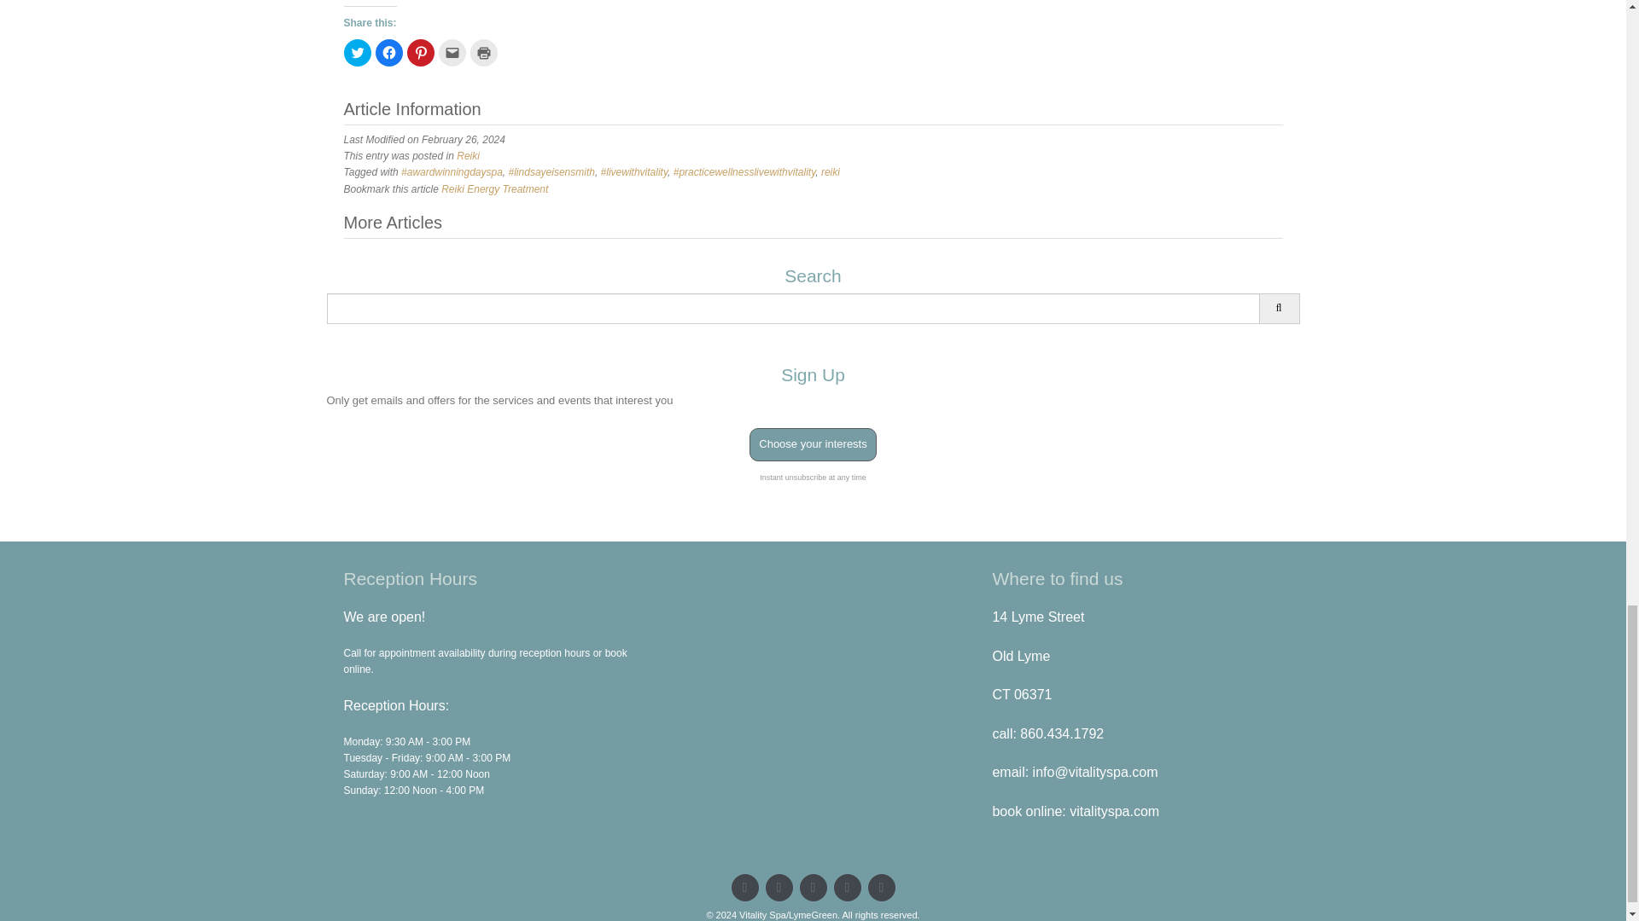 The width and height of the screenshot is (1639, 921). What do you see at coordinates (389, 53) in the screenshot?
I see `Click to share on Facebook` at bounding box center [389, 53].